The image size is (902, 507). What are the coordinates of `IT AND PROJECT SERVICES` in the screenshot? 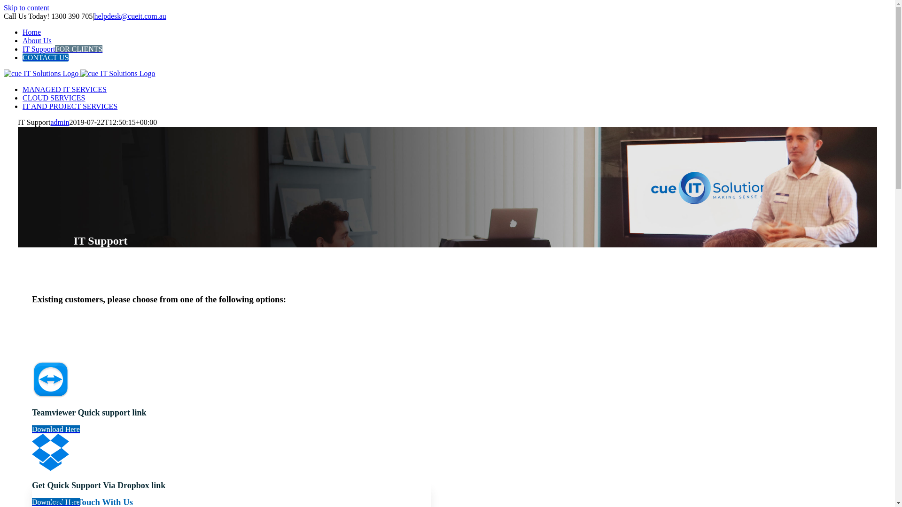 It's located at (70, 106).